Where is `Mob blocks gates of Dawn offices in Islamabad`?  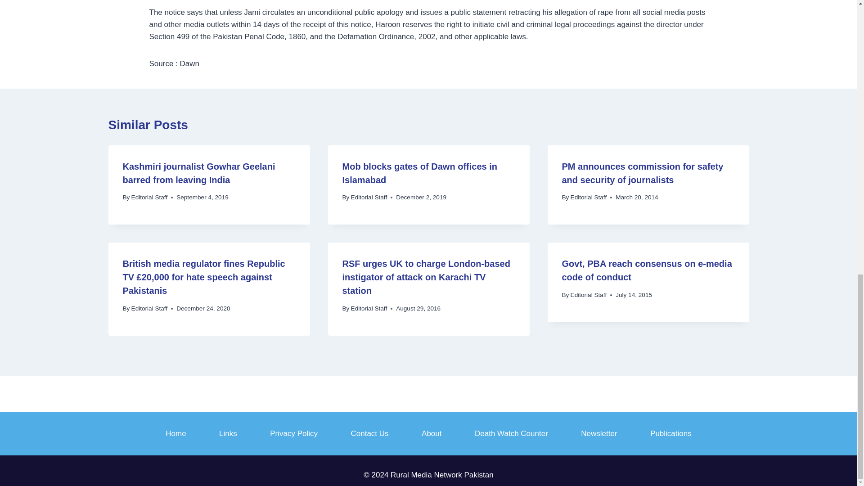 Mob blocks gates of Dawn offices in Islamabad is located at coordinates (419, 173).